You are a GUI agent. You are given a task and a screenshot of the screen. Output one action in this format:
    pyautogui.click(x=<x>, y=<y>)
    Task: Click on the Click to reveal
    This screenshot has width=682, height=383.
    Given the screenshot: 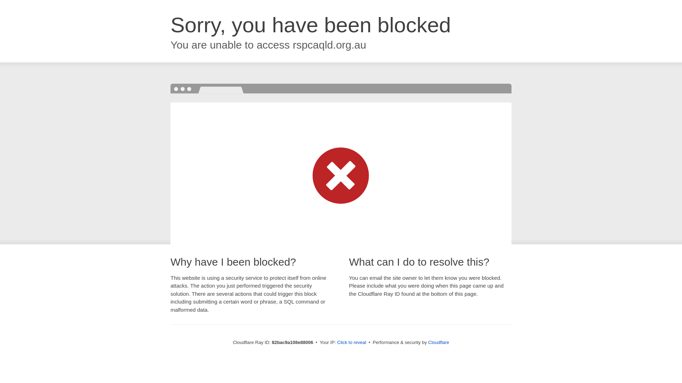 What is the action you would take?
    pyautogui.click(x=352, y=343)
    